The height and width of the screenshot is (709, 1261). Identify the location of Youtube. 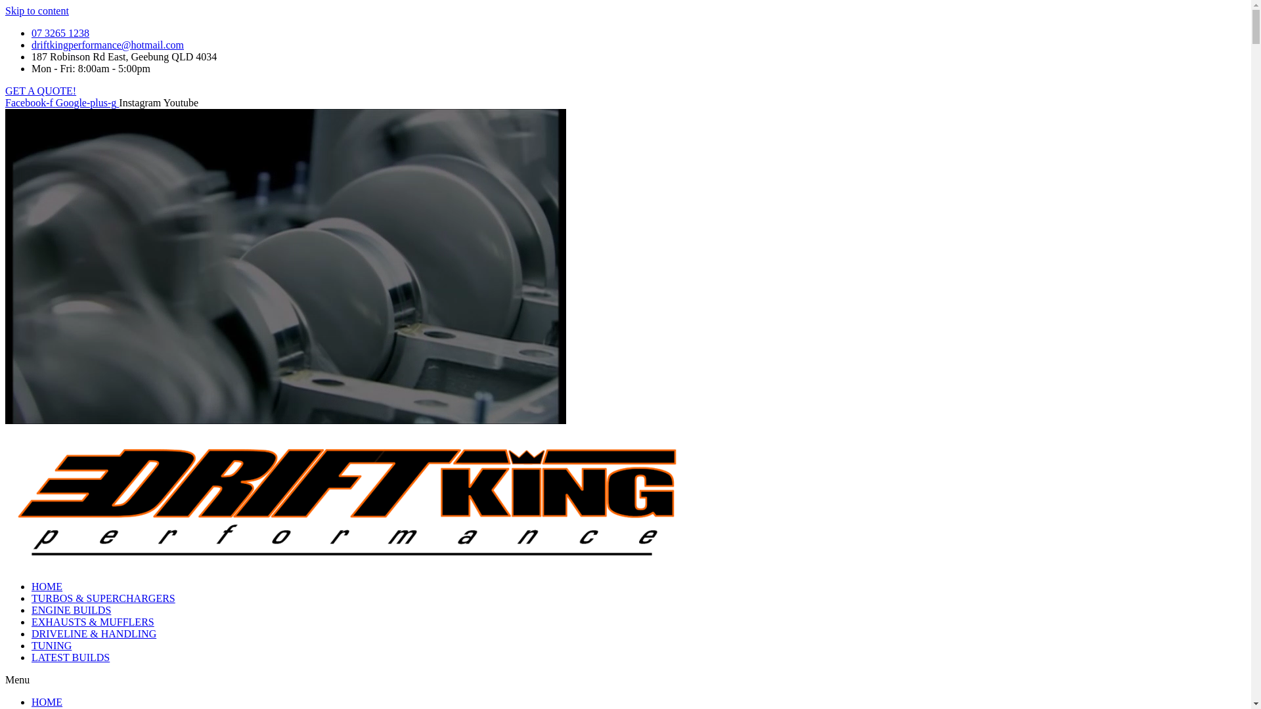
(181, 102).